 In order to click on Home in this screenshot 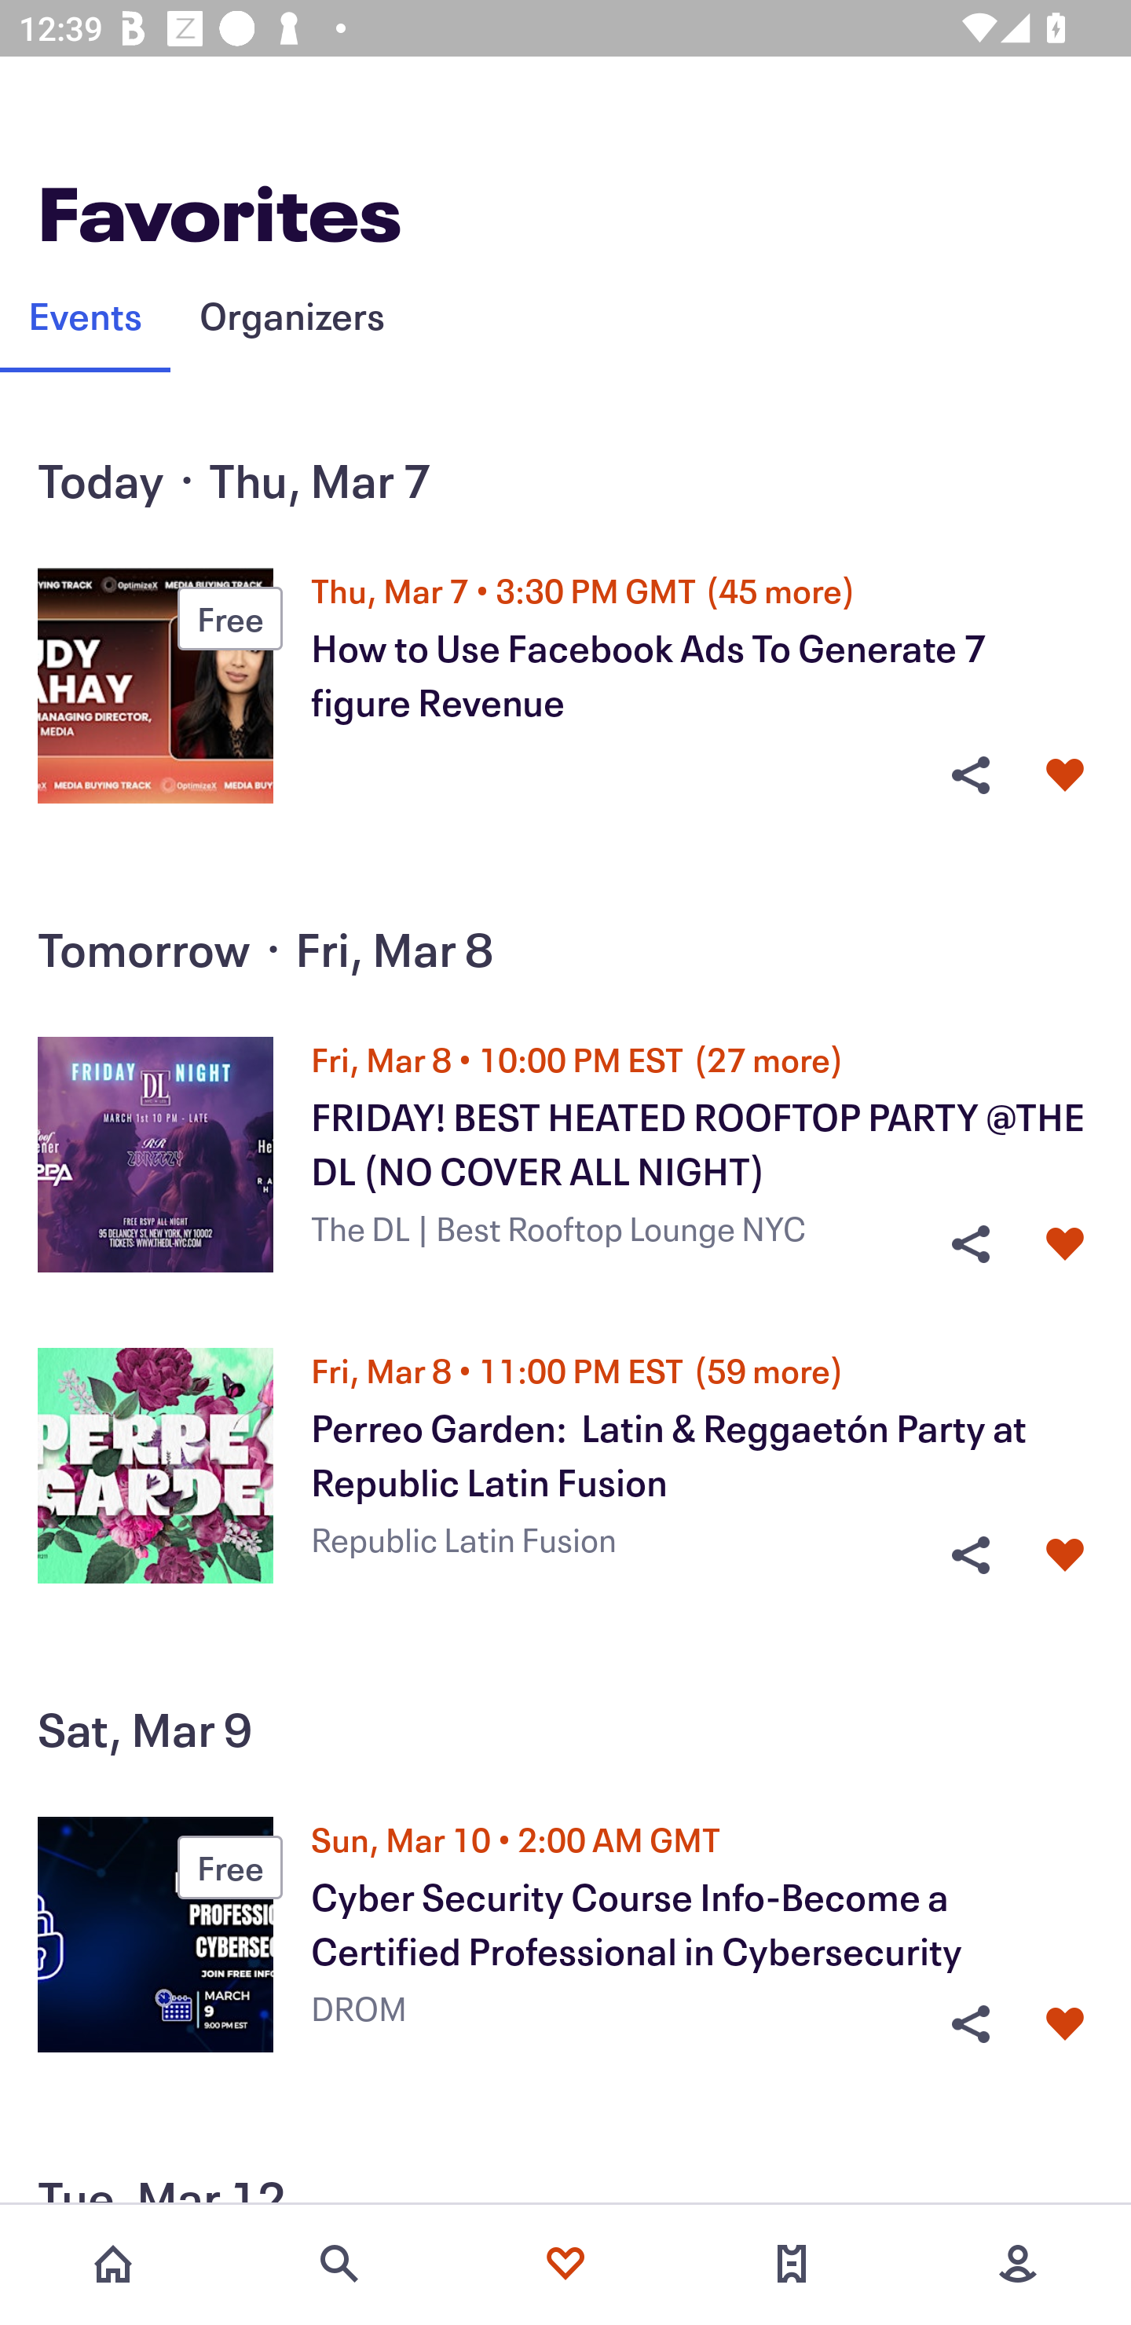, I will do `click(113, 2264)`.